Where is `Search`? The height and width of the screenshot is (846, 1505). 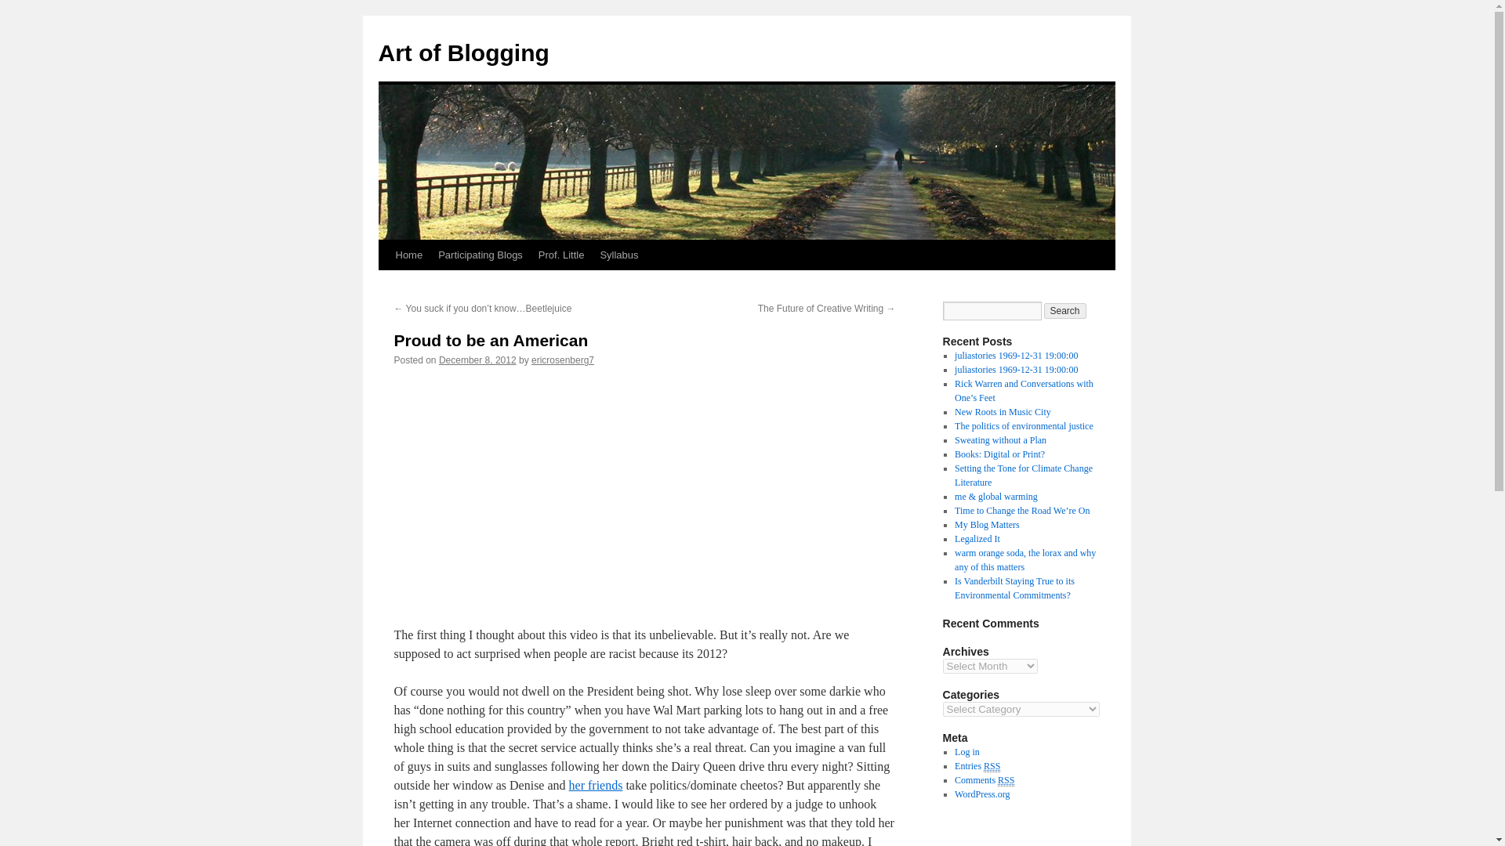
Search is located at coordinates (1065, 310).